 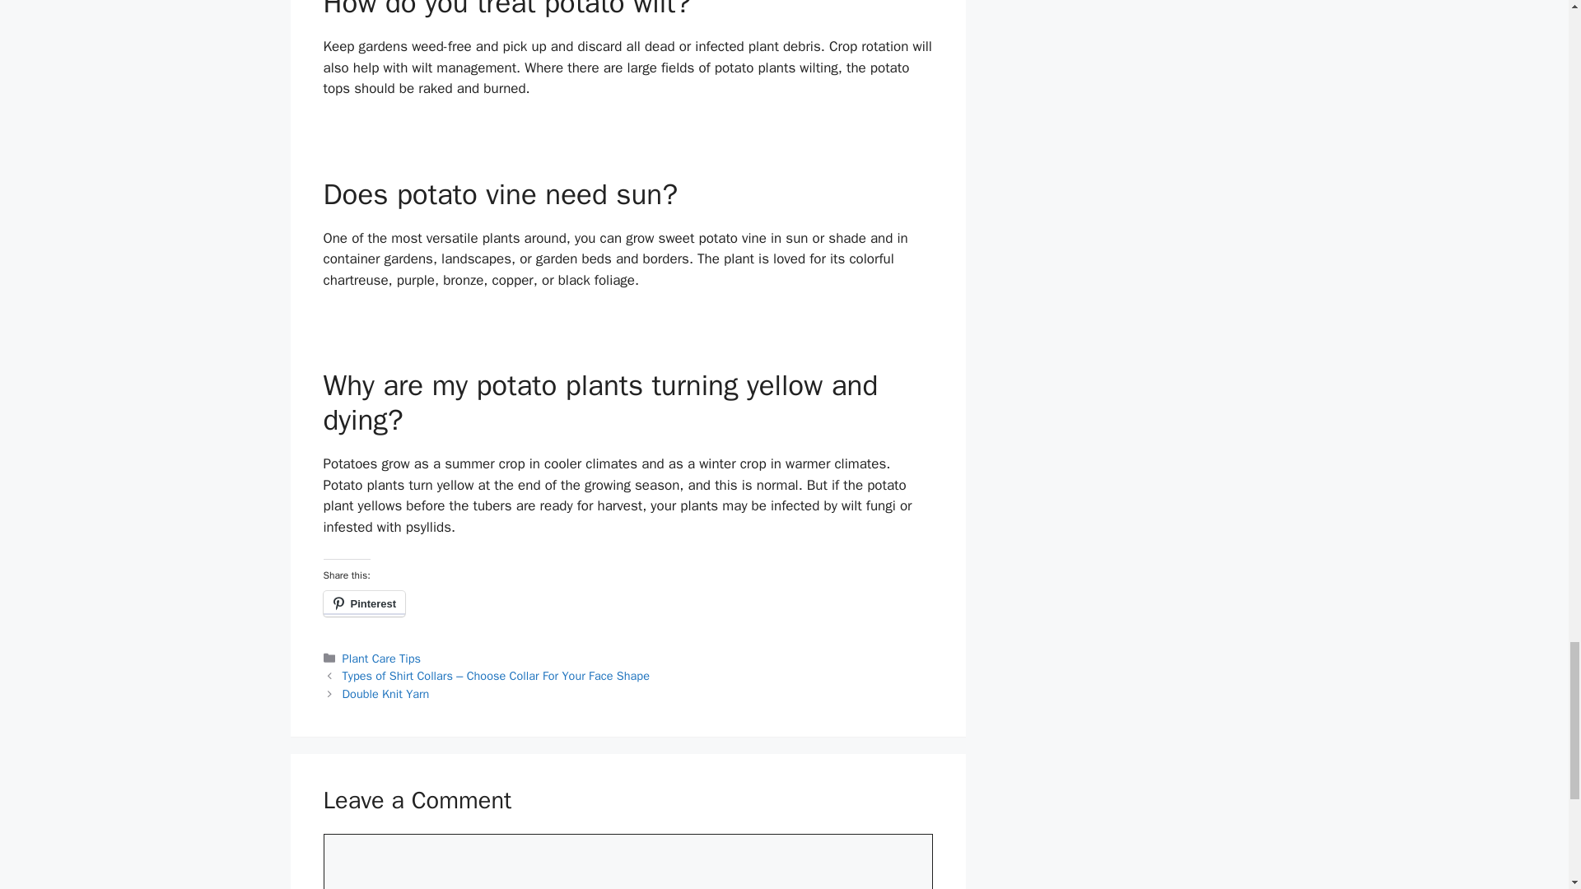 I want to click on Plant Care Tips, so click(x=381, y=658).